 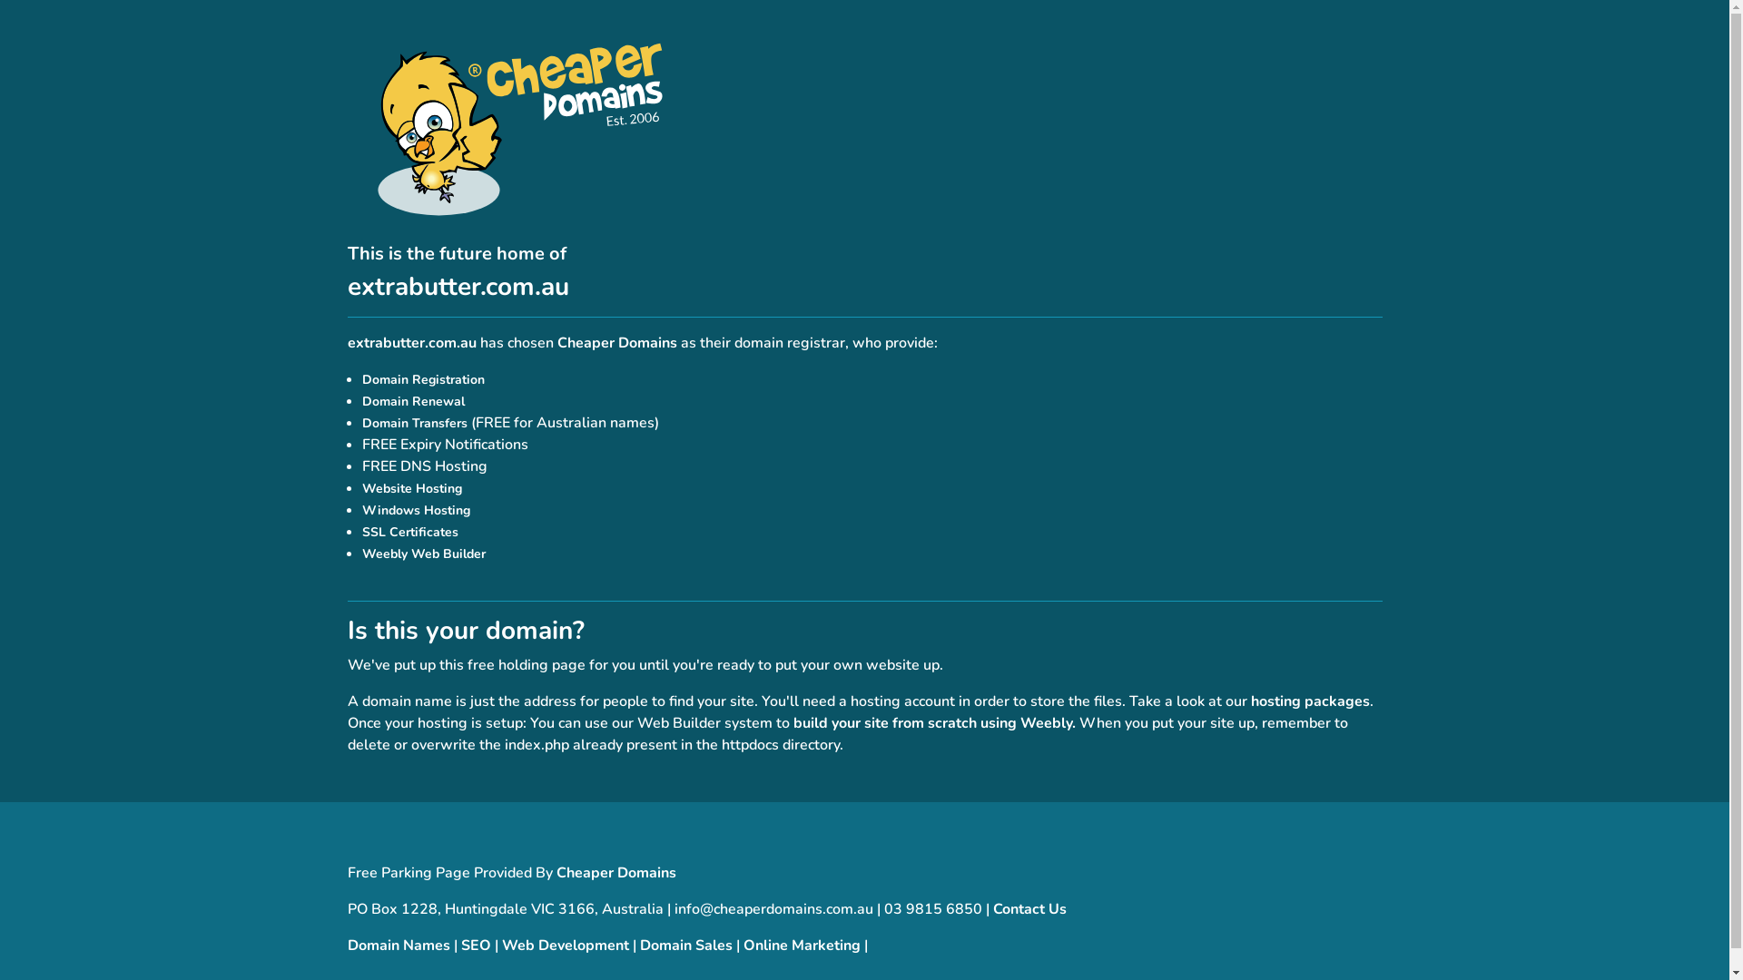 What do you see at coordinates (412, 401) in the screenshot?
I see `Domain Renewal` at bounding box center [412, 401].